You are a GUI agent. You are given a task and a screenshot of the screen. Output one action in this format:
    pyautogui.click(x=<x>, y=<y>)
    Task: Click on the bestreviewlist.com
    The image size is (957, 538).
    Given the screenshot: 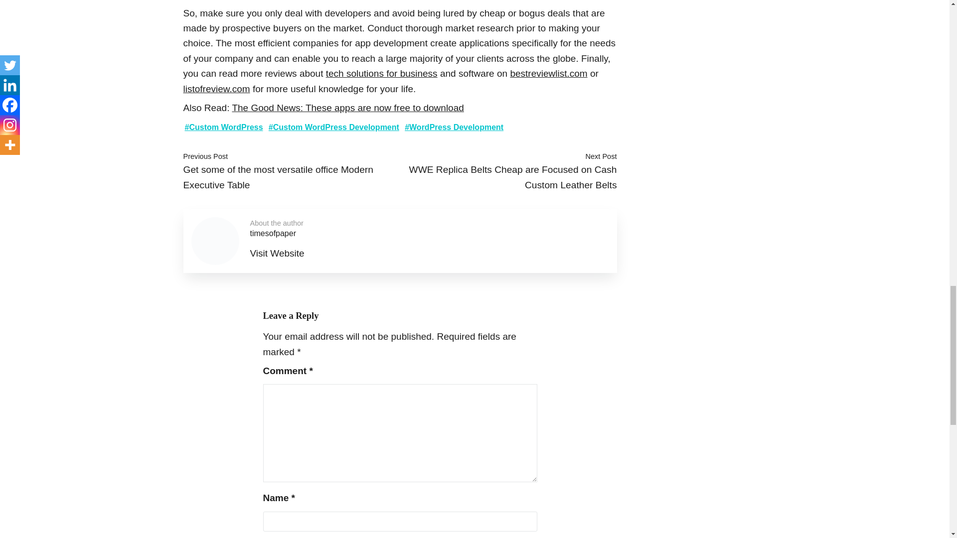 What is the action you would take?
    pyautogui.click(x=548, y=73)
    